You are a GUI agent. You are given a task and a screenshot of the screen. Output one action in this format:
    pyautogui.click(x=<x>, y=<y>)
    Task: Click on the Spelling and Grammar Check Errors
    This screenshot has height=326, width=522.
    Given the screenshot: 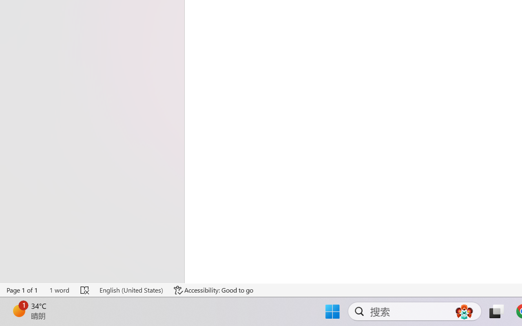 What is the action you would take?
    pyautogui.click(x=85, y=290)
    